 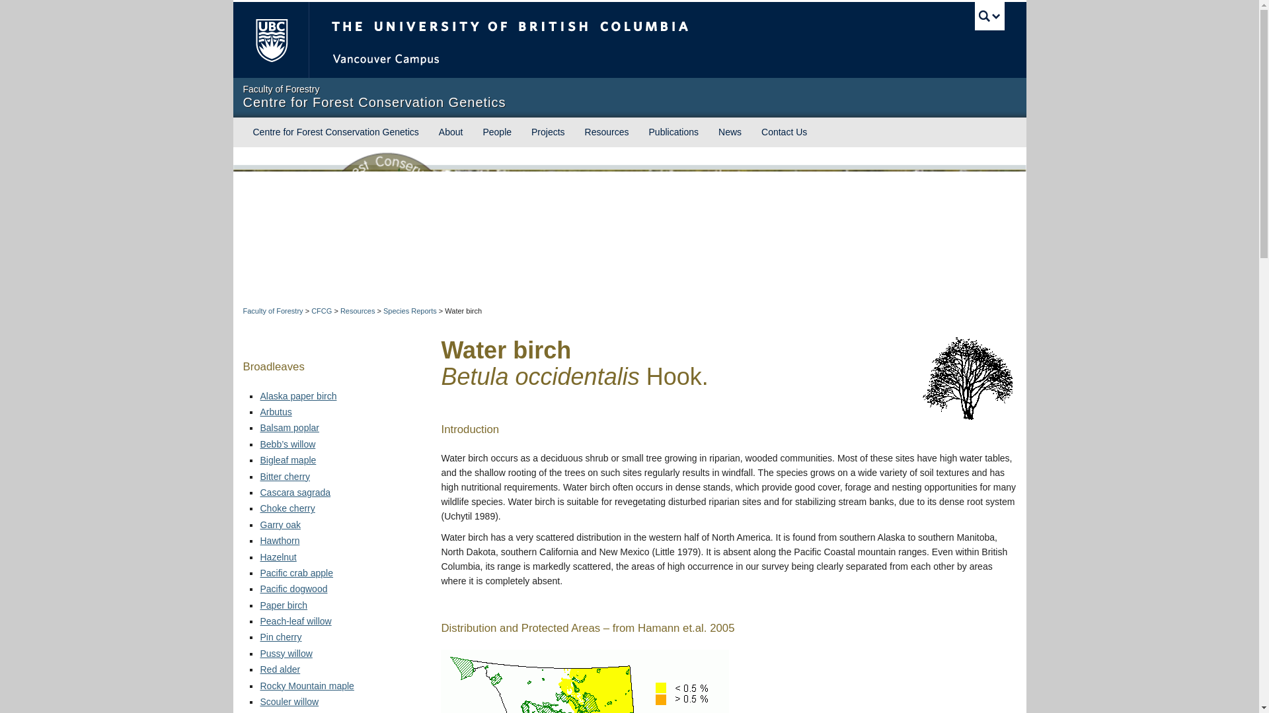 I want to click on Paper birch, so click(x=284, y=605).